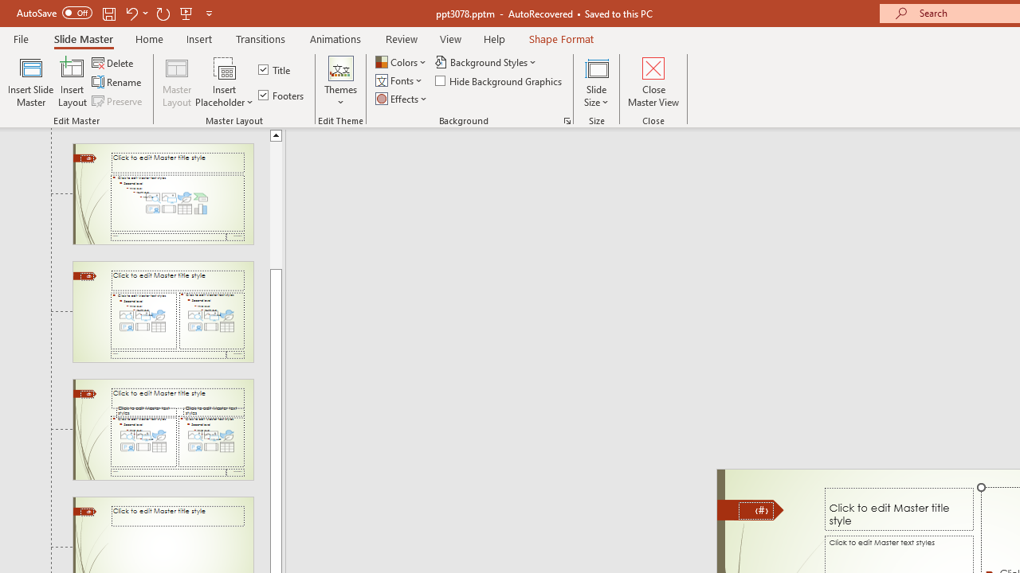 The height and width of the screenshot is (573, 1020). Describe the element at coordinates (177, 81) in the screenshot. I see `Master Layout...` at that location.